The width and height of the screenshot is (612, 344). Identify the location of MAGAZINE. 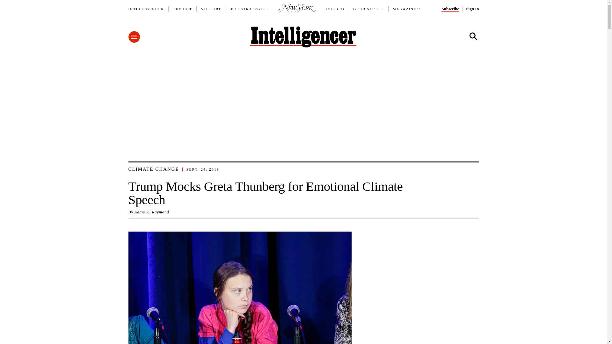
(405, 9).